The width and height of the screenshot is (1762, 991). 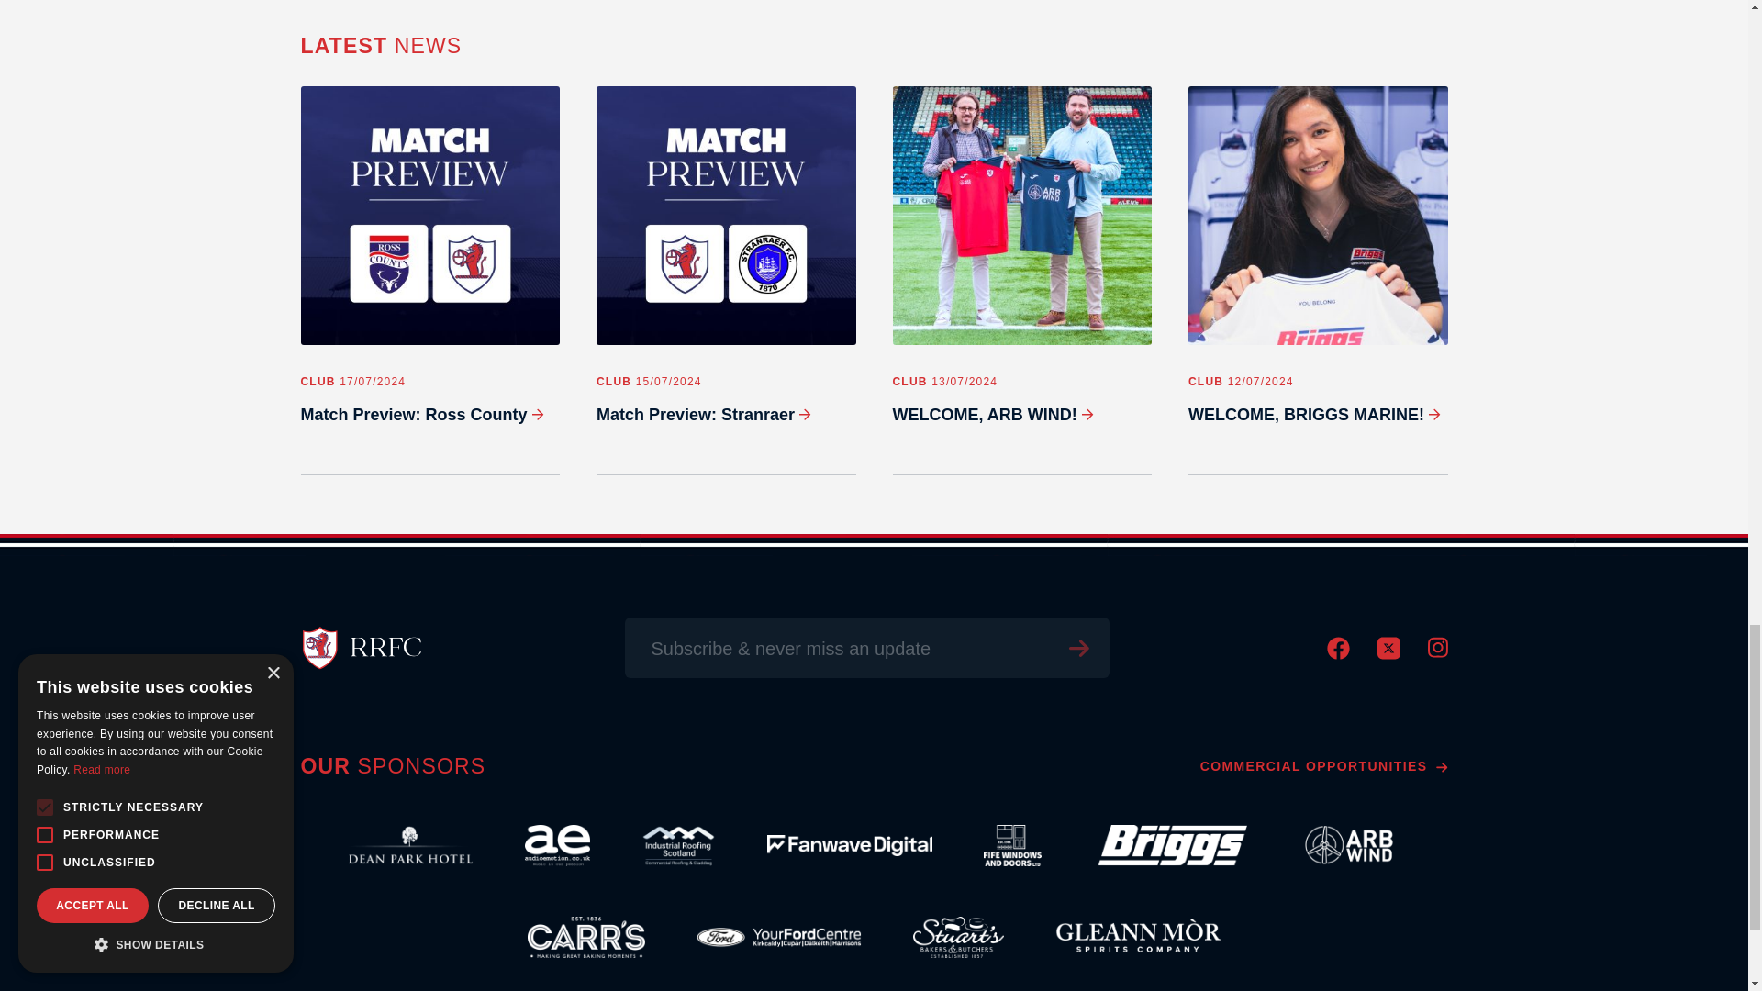 What do you see at coordinates (678, 846) in the screenshot?
I see `Industrial Roofing Scotland` at bounding box center [678, 846].